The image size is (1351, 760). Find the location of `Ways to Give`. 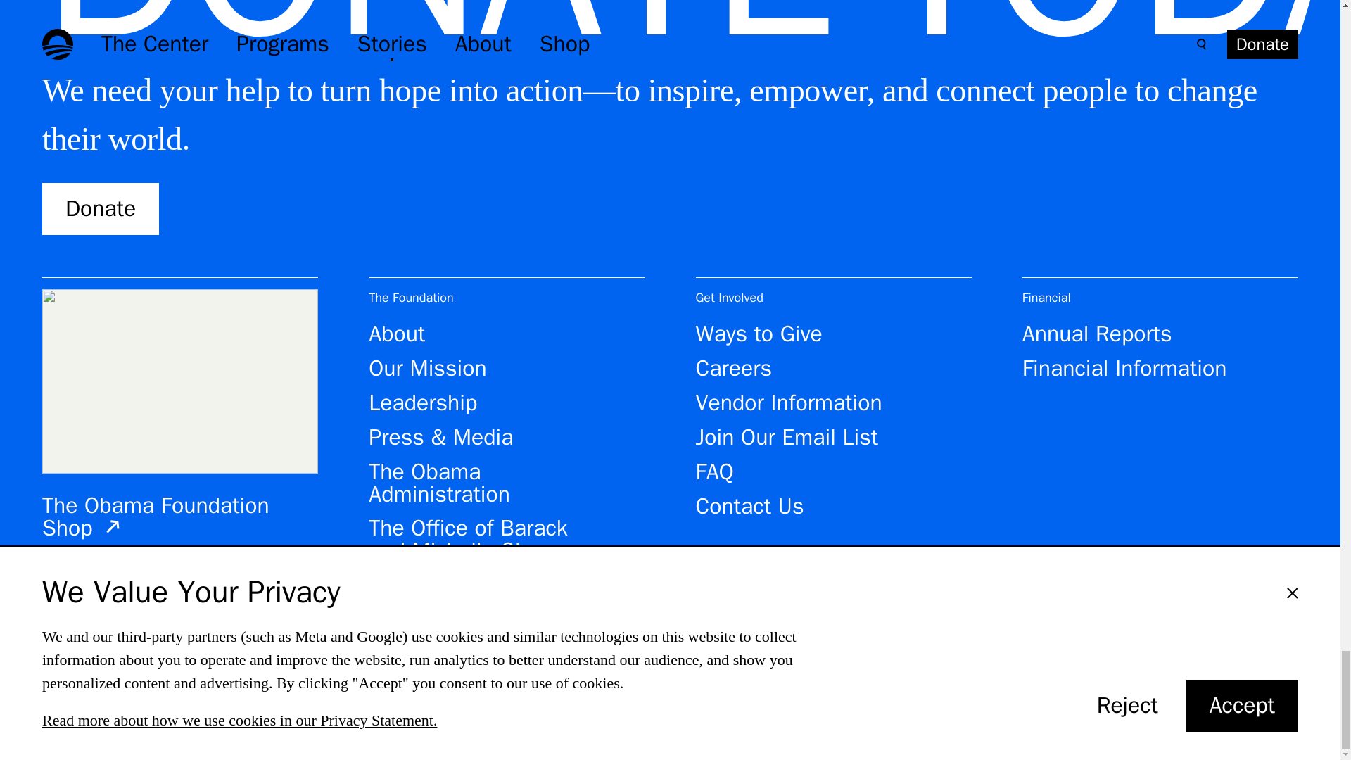

Ways to Give is located at coordinates (771, 334).